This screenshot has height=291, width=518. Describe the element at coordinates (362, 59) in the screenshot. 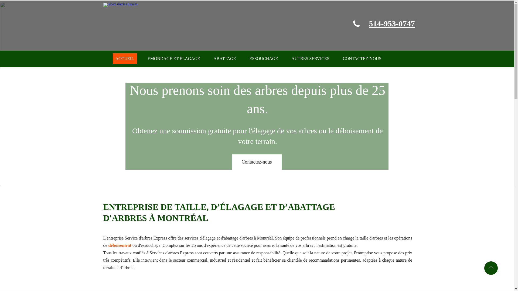

I see `CONTACTEZ-NOUS` at that location.